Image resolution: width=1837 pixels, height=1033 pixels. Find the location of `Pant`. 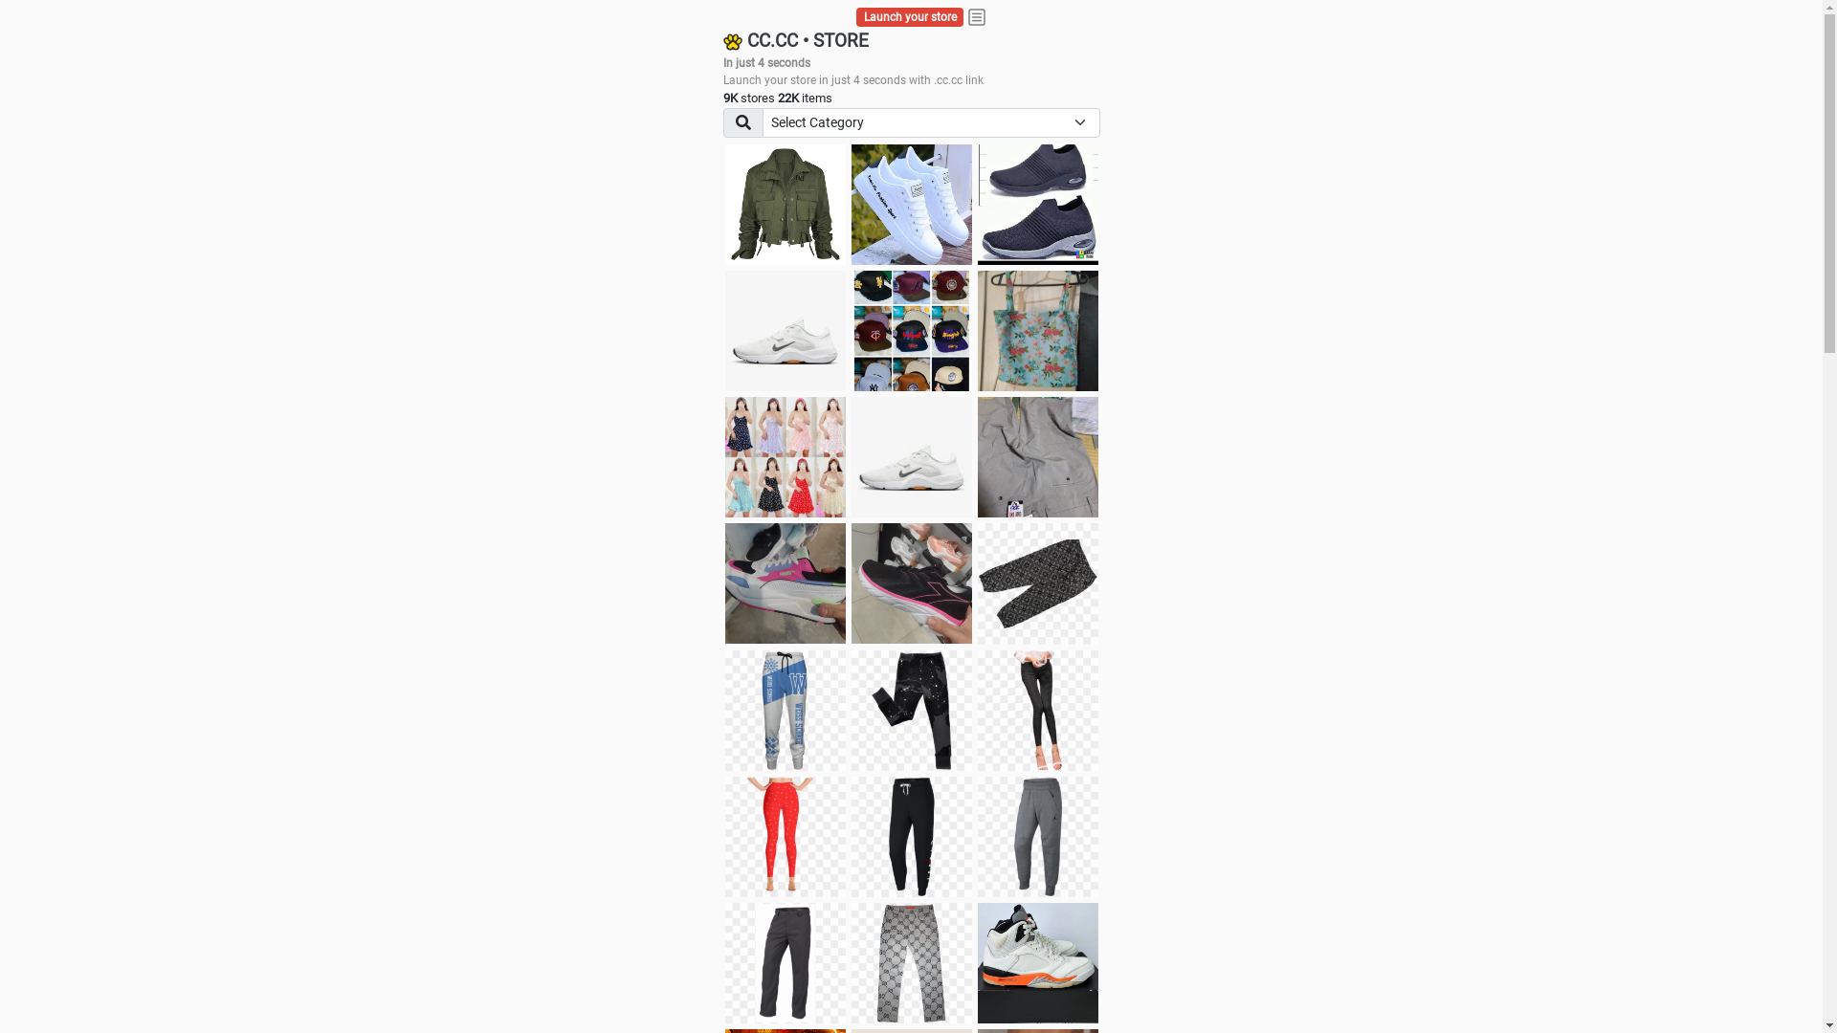

Pant is located at coordinates (786, 711).